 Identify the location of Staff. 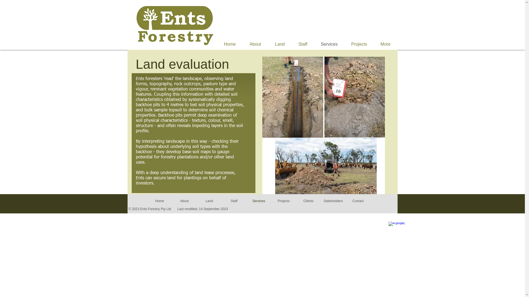
(234, 201).